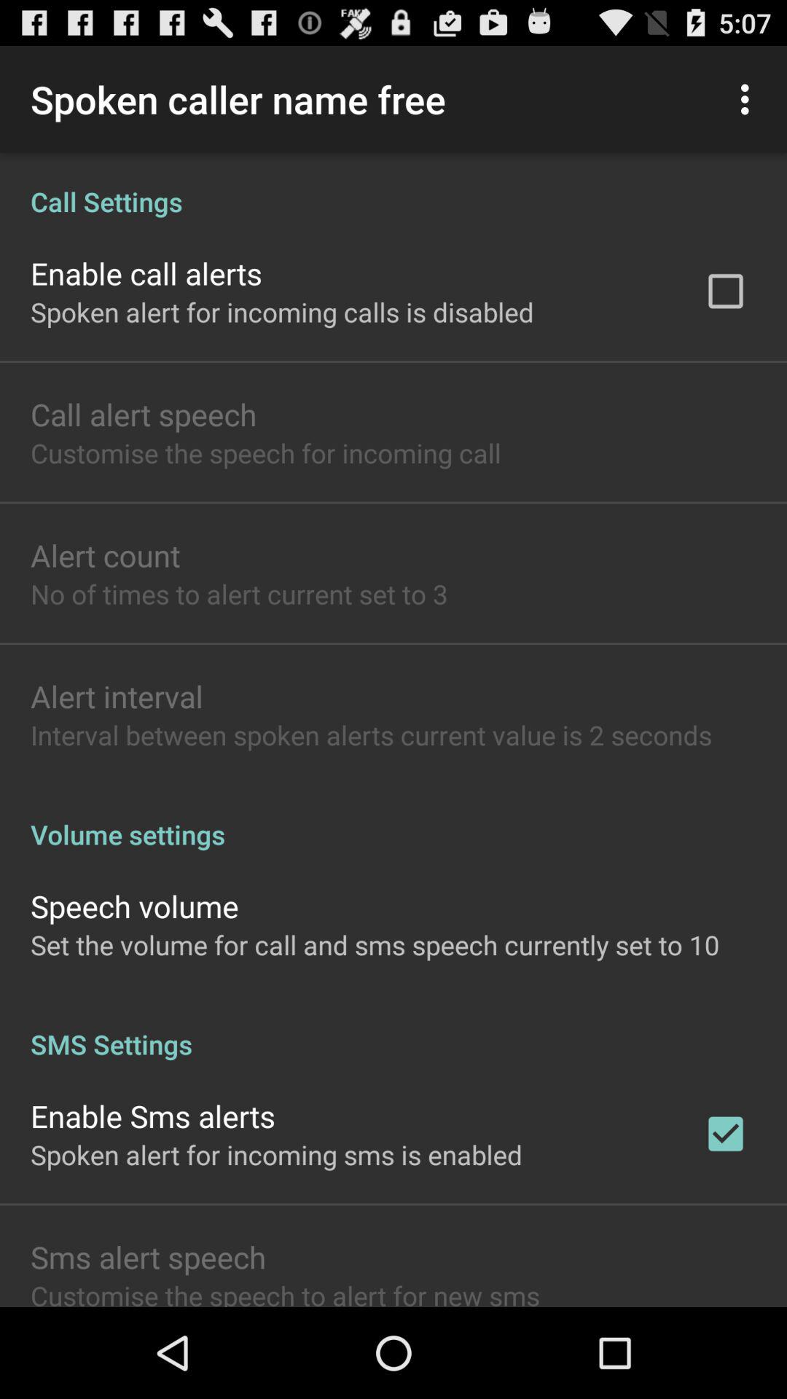 This screenshot has height=1399, width=787. Describe the element at coordinates (372, 734) in the screenshot. I see `flip until interval between spoken icon` at that location.